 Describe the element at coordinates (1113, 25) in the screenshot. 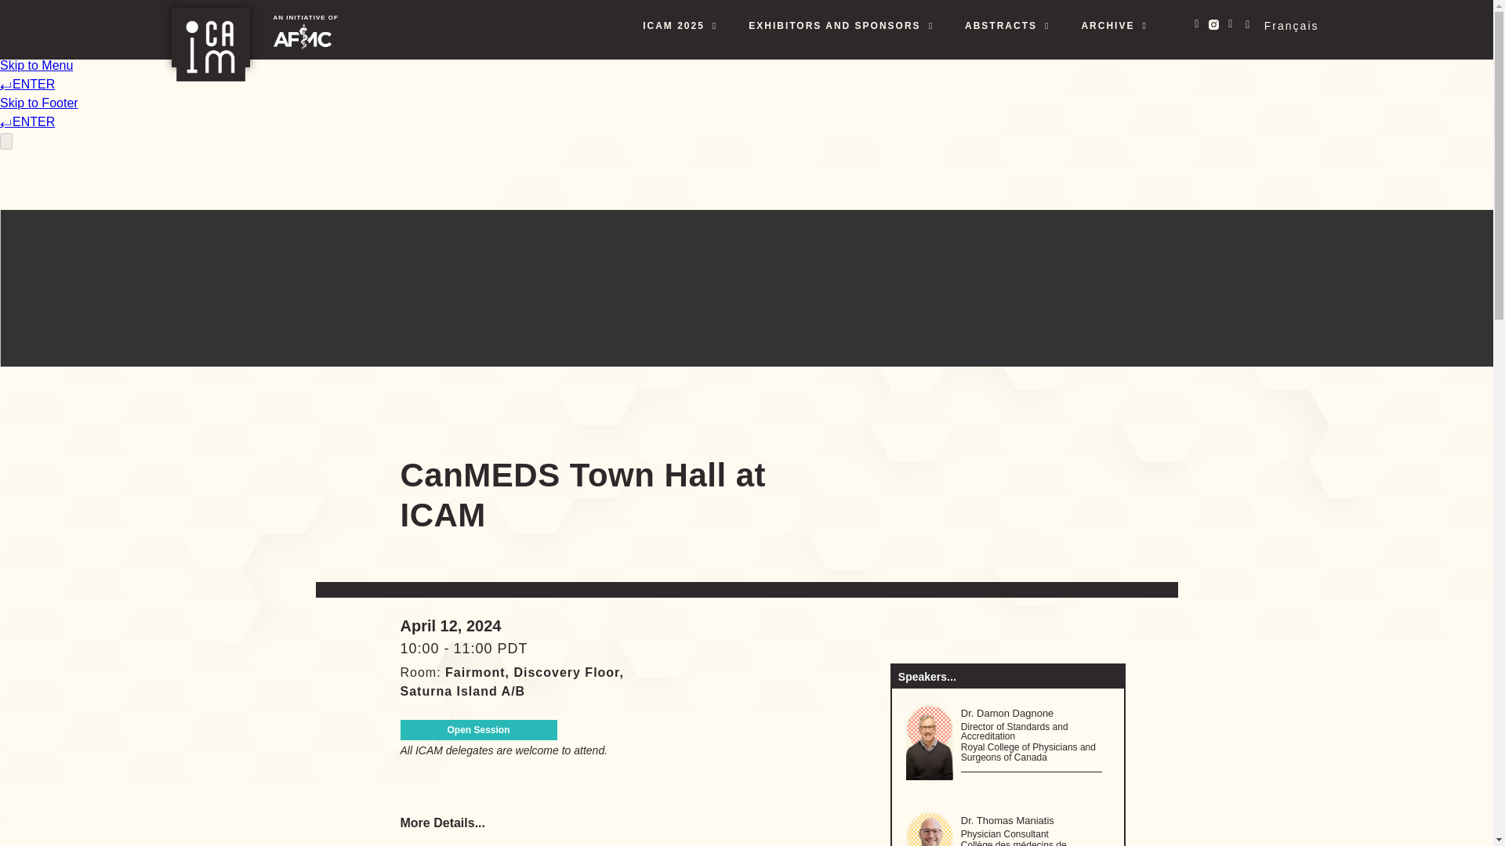

I see `ARCHIVE` at that location.